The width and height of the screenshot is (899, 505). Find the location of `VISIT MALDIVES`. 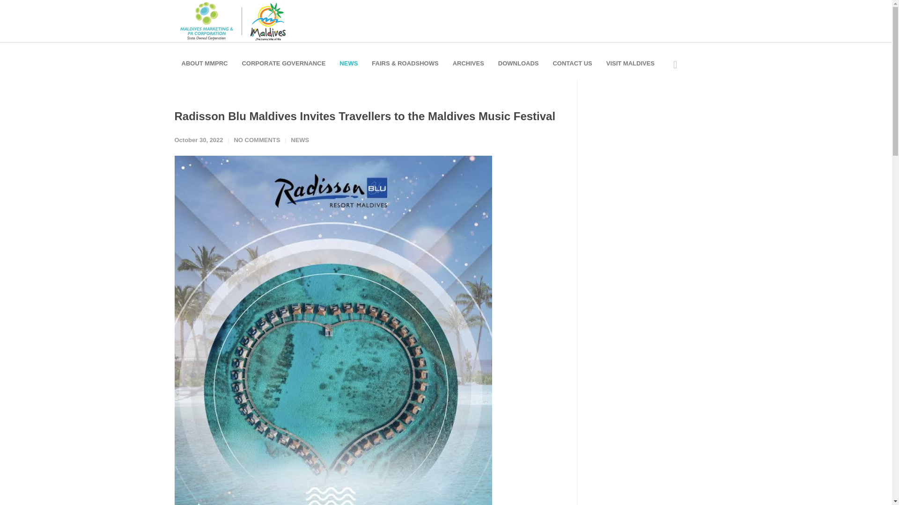

VISIT MALDIVES is located at coordinates (630, 63).